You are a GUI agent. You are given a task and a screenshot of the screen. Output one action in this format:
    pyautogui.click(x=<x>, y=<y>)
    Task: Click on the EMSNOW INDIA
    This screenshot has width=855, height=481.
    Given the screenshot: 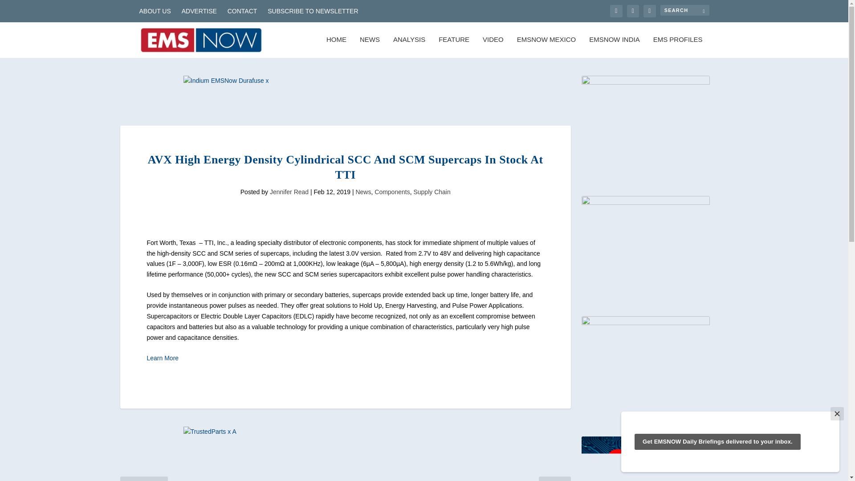 What is the action you would take?
    pyautogui.click(x=614, y=47)
    